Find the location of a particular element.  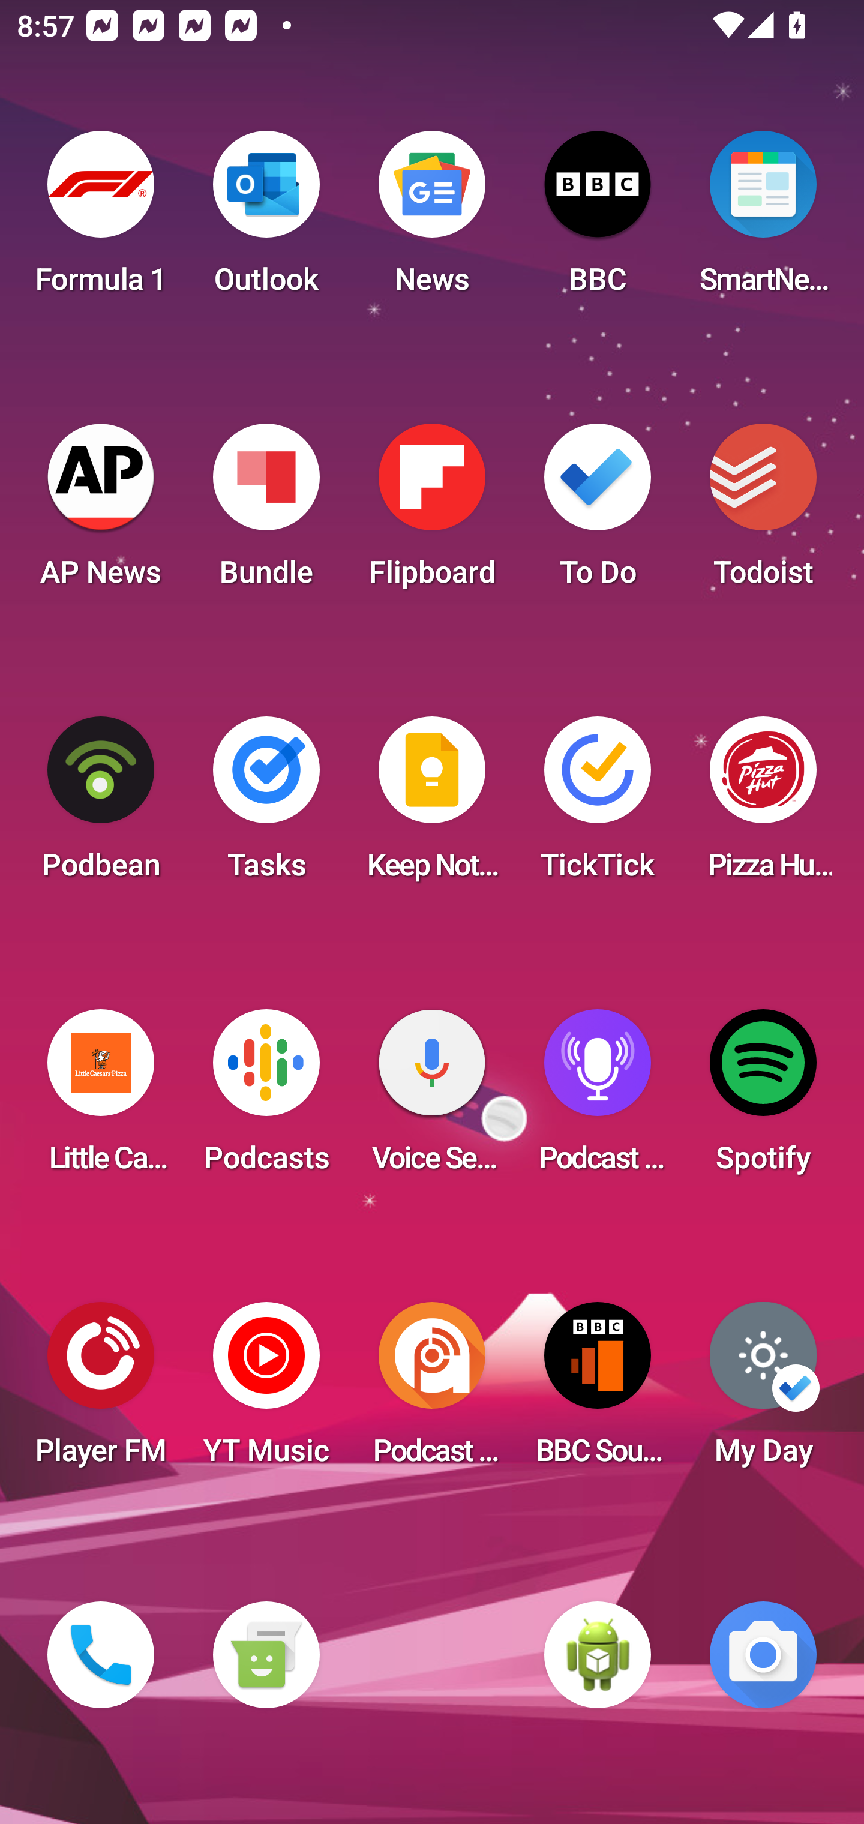

Spotify is located at coordinates (763, 1098).